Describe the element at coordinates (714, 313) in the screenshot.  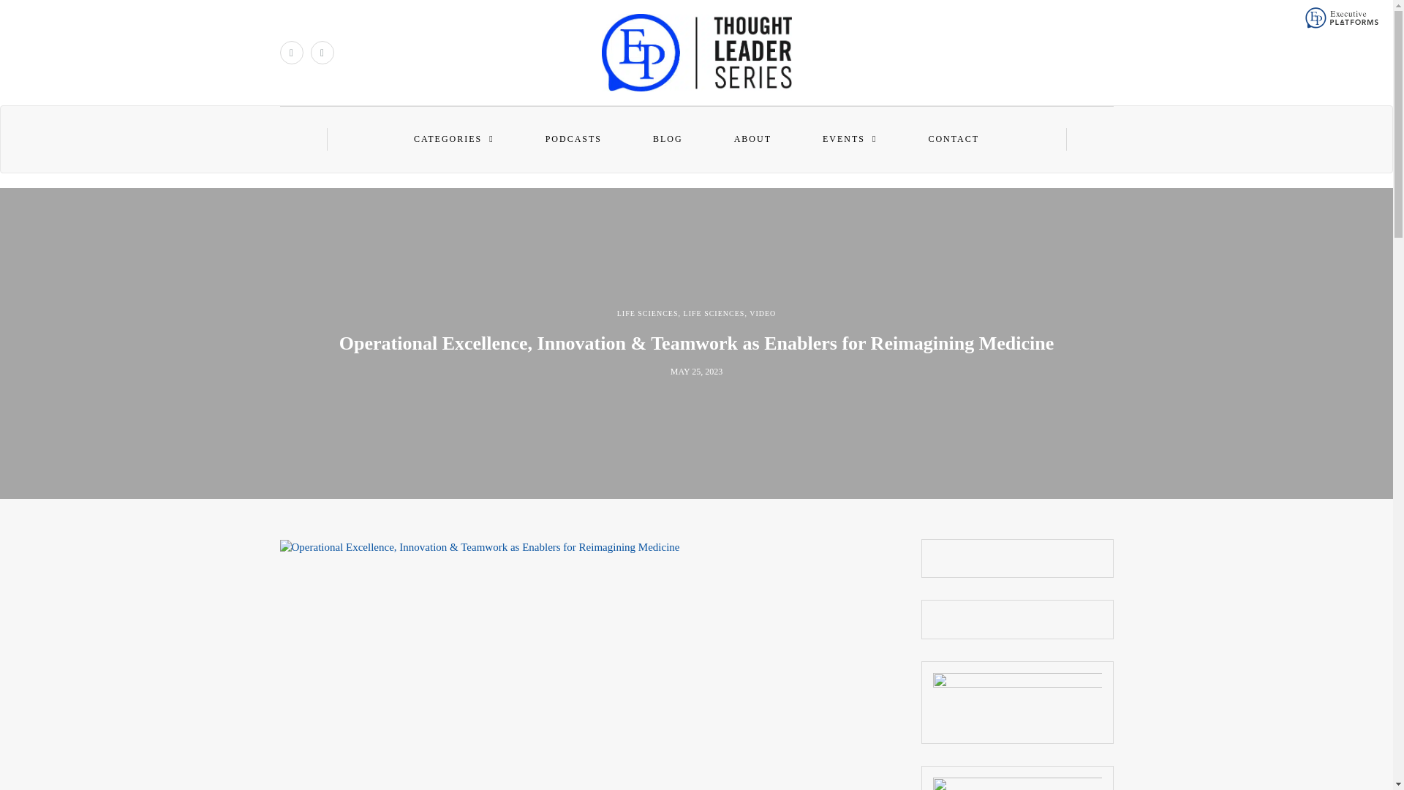
I see `LIFE SCIENCES` at that location.